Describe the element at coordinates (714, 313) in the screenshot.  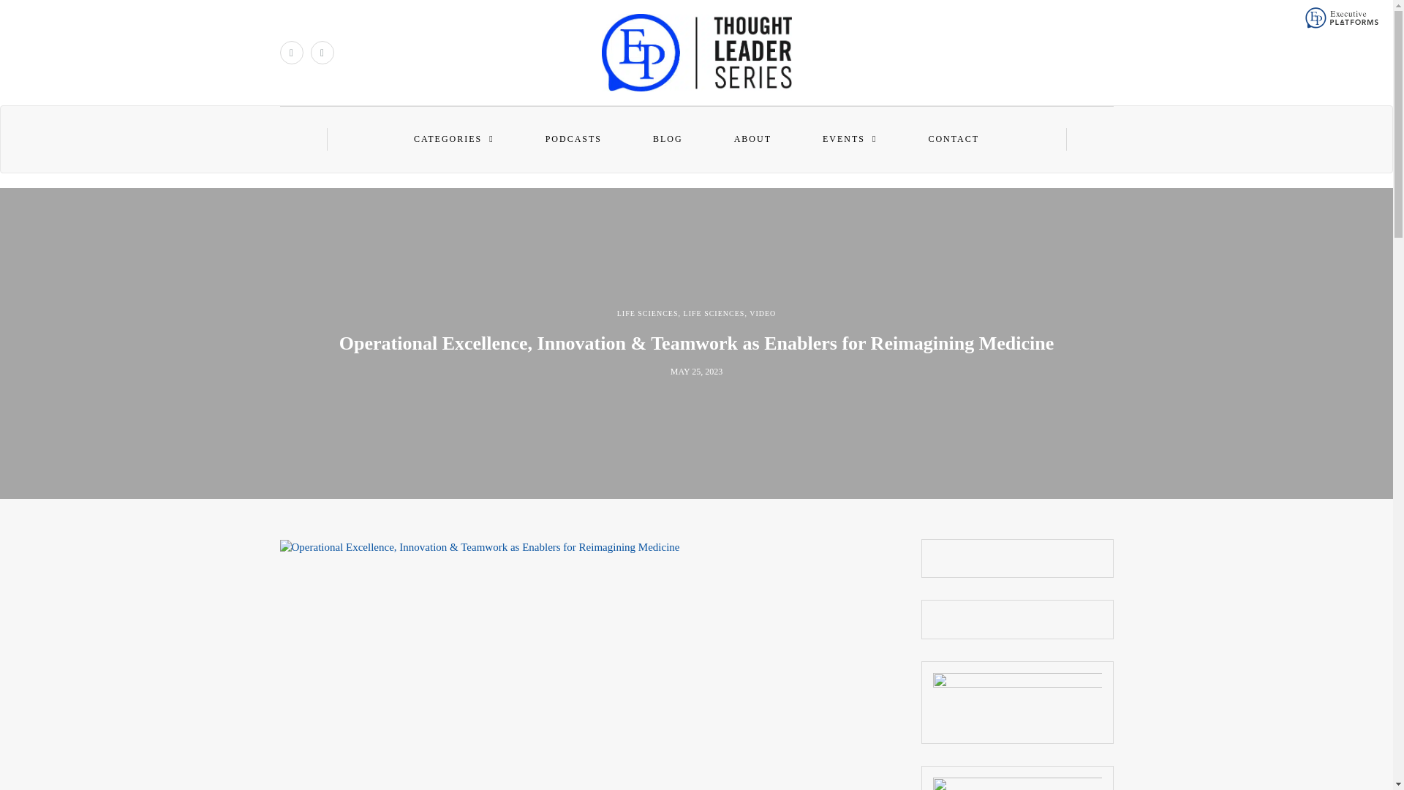
I see `LIFE SCIENCES` at that location.